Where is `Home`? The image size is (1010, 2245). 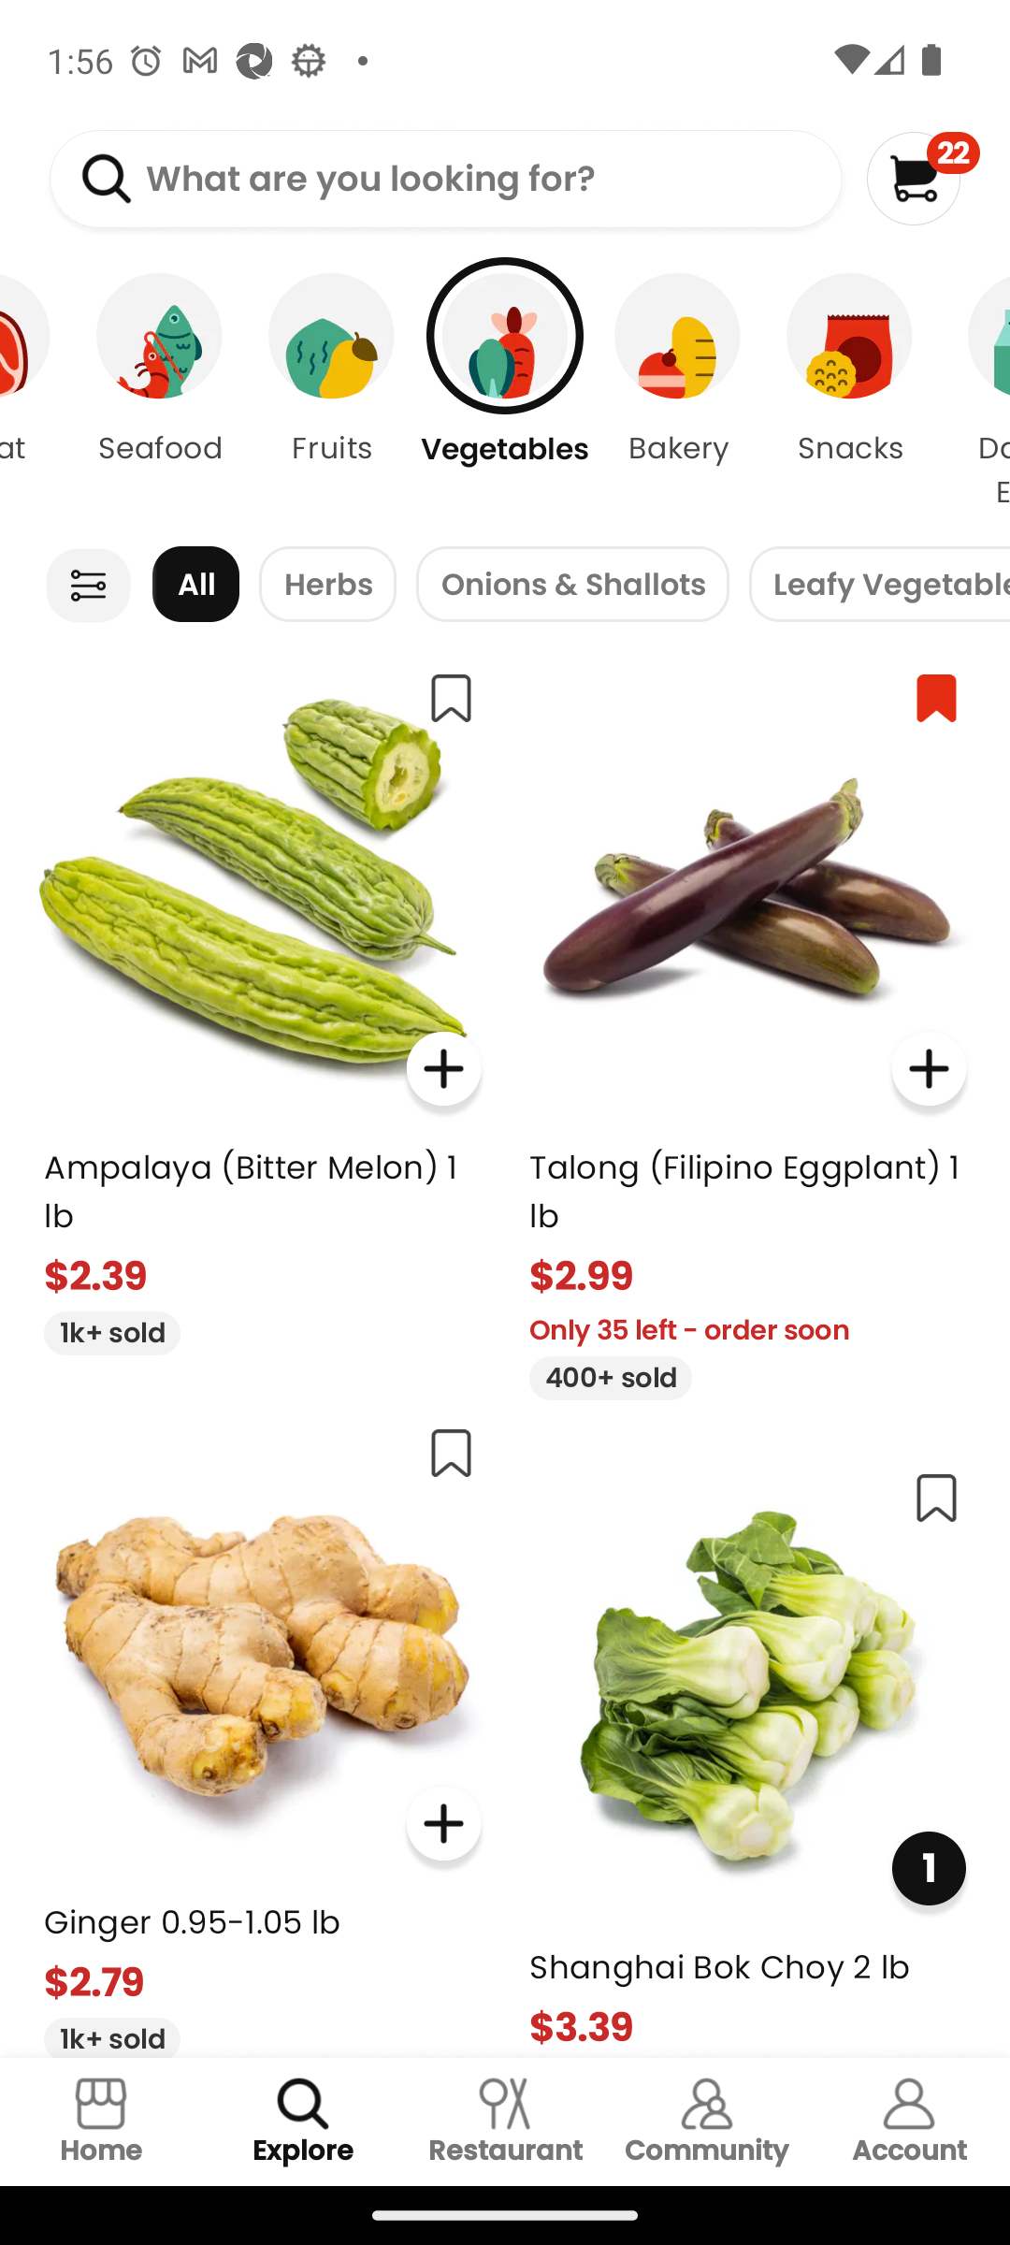
Home is located at coordinates (101, 2122).